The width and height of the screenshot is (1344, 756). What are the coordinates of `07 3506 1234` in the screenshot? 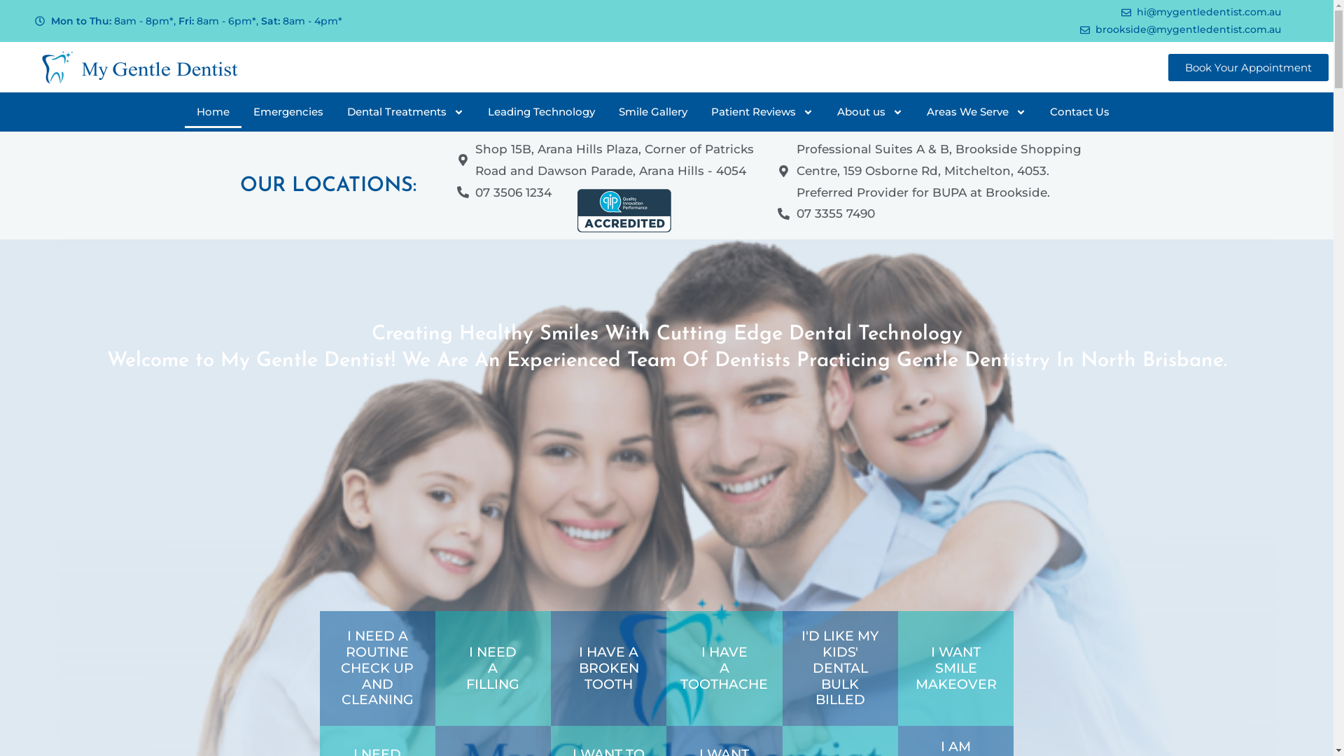 It's located at (504, 193).